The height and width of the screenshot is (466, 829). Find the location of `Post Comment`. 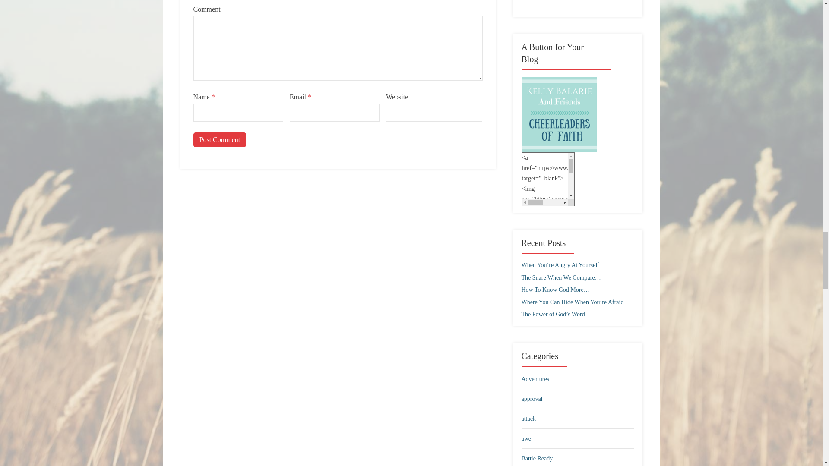

Post Comment is located at coordinates (219, 140).